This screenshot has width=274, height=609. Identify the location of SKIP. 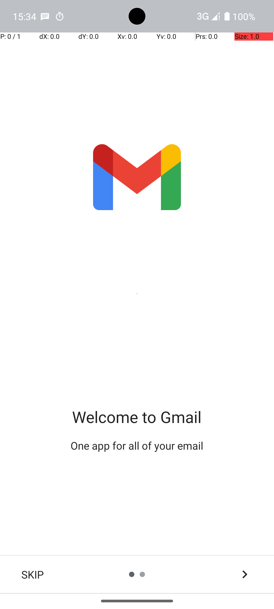
(32, 574).